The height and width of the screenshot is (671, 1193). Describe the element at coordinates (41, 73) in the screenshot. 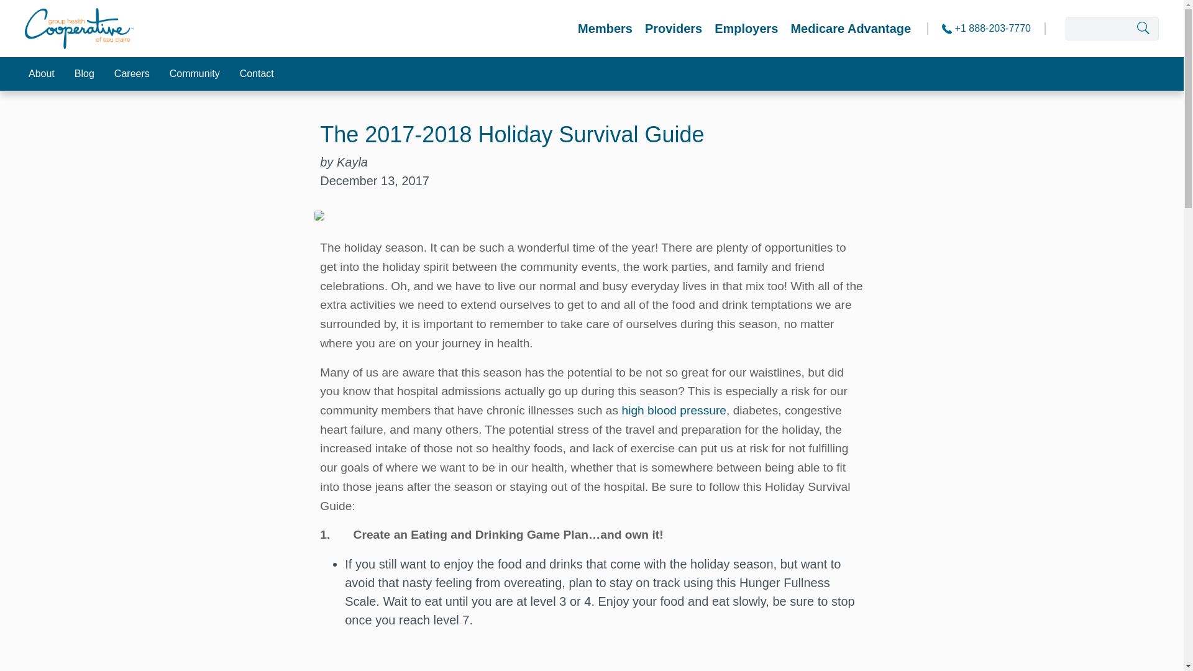

I see `About` at that location.